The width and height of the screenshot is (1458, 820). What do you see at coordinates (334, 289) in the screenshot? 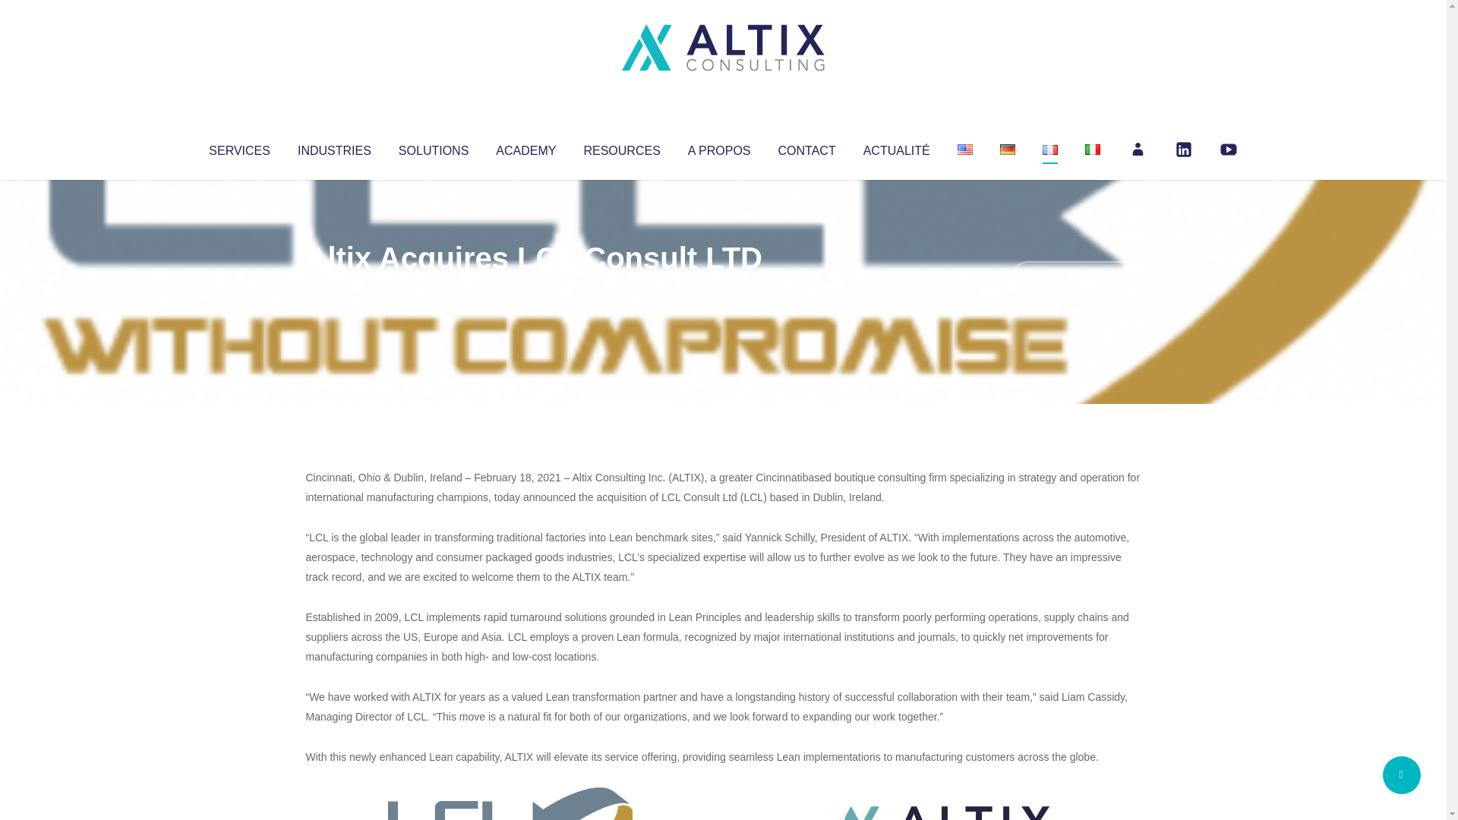
I see `Articles par Altix` at bounding box center [334, 289].